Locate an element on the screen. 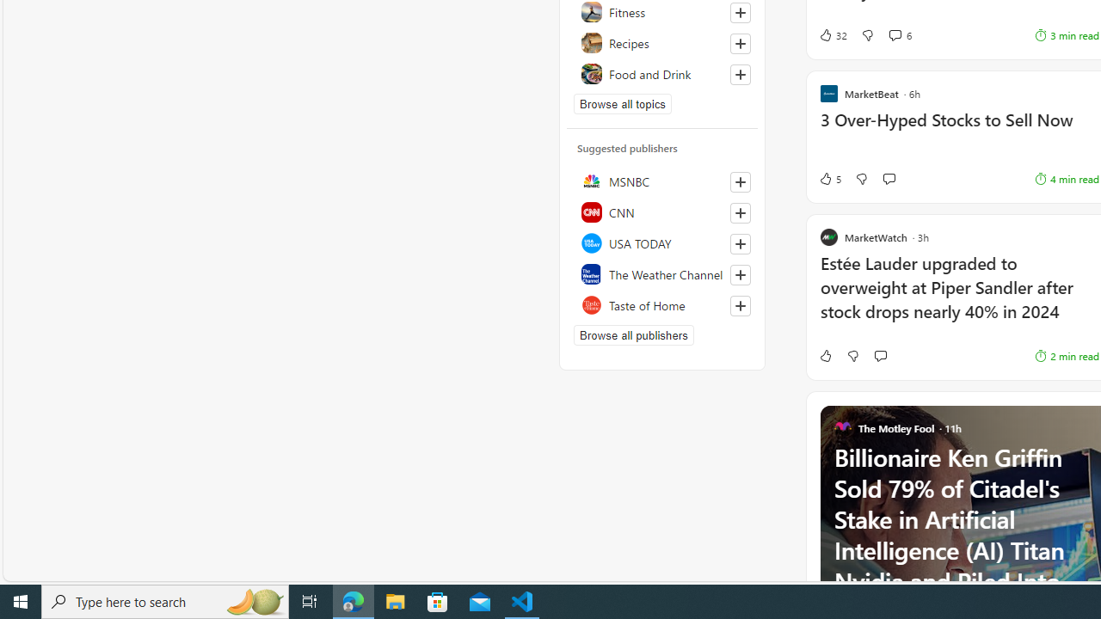 The height and width of the screenshot is (619, 1101). View comments 6 Comment is located at coordinates (895, 34).